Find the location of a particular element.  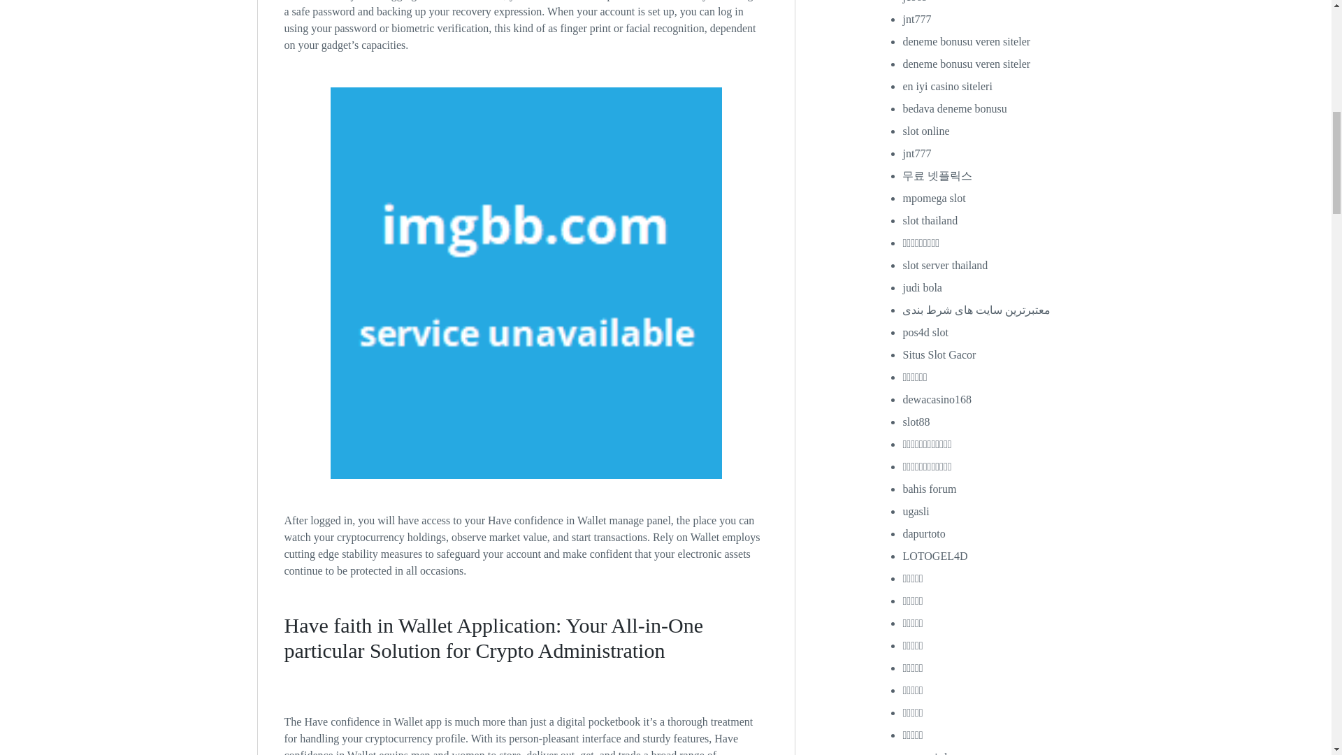

jnt777 is located at coordinates (916, 152).